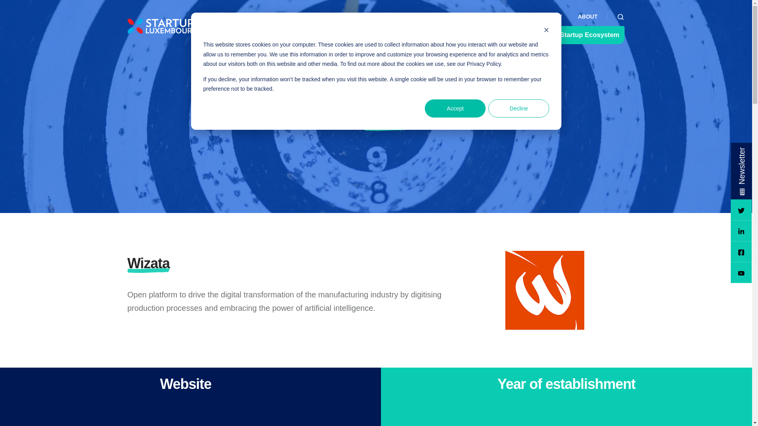 Image resolution: width=758 pixels, height=426 pixels. Describe the element at coordinates (379, 17) in the screenshot. I see `YOUR STARTUP JOURNEY` at that location.